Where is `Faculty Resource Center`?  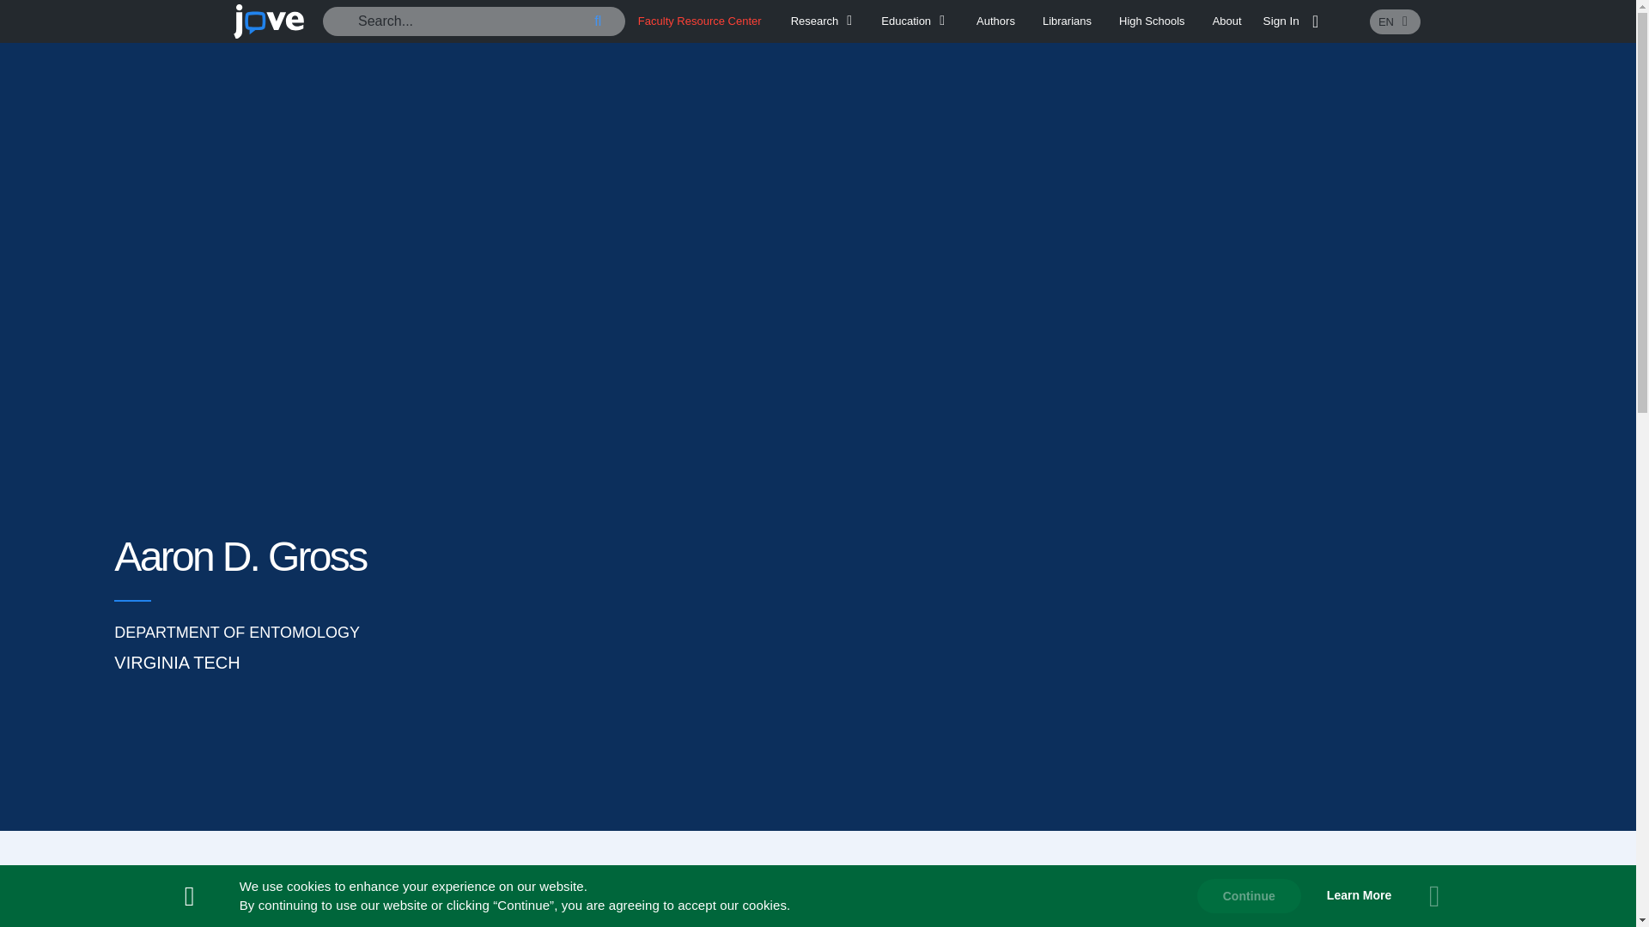 Faculty Resource Center is located at coordinates (700, 21).